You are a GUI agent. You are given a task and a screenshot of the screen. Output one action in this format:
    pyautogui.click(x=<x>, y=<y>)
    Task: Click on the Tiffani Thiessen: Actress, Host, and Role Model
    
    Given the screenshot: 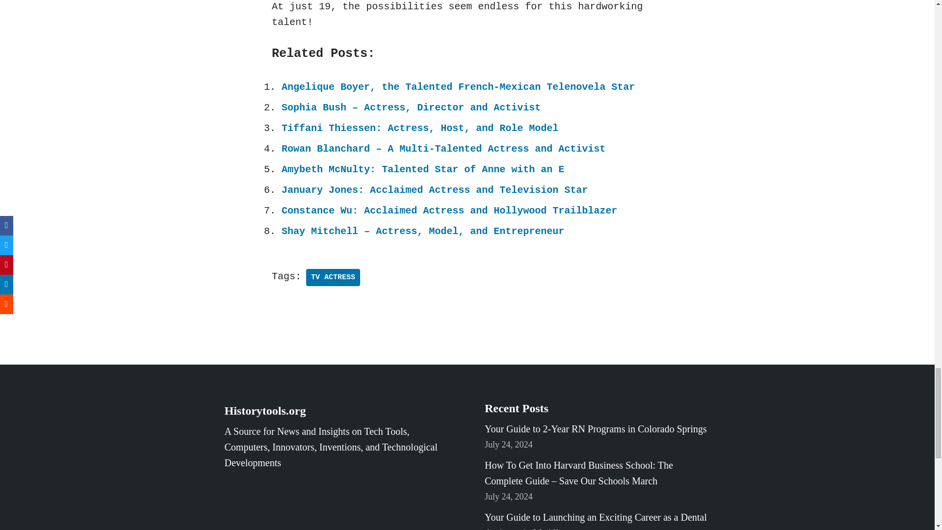 What is the action you would take?
    pyautogui.click(x=420, y=128)
    